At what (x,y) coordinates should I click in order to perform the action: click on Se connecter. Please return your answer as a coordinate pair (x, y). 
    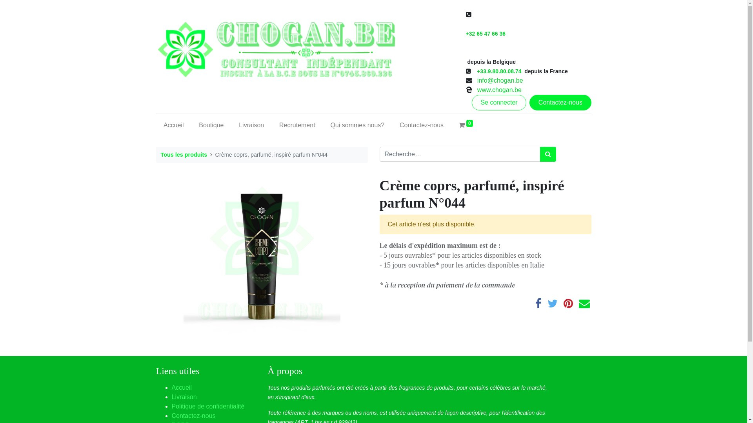
    Looking at the image, I should click on (499, 103).